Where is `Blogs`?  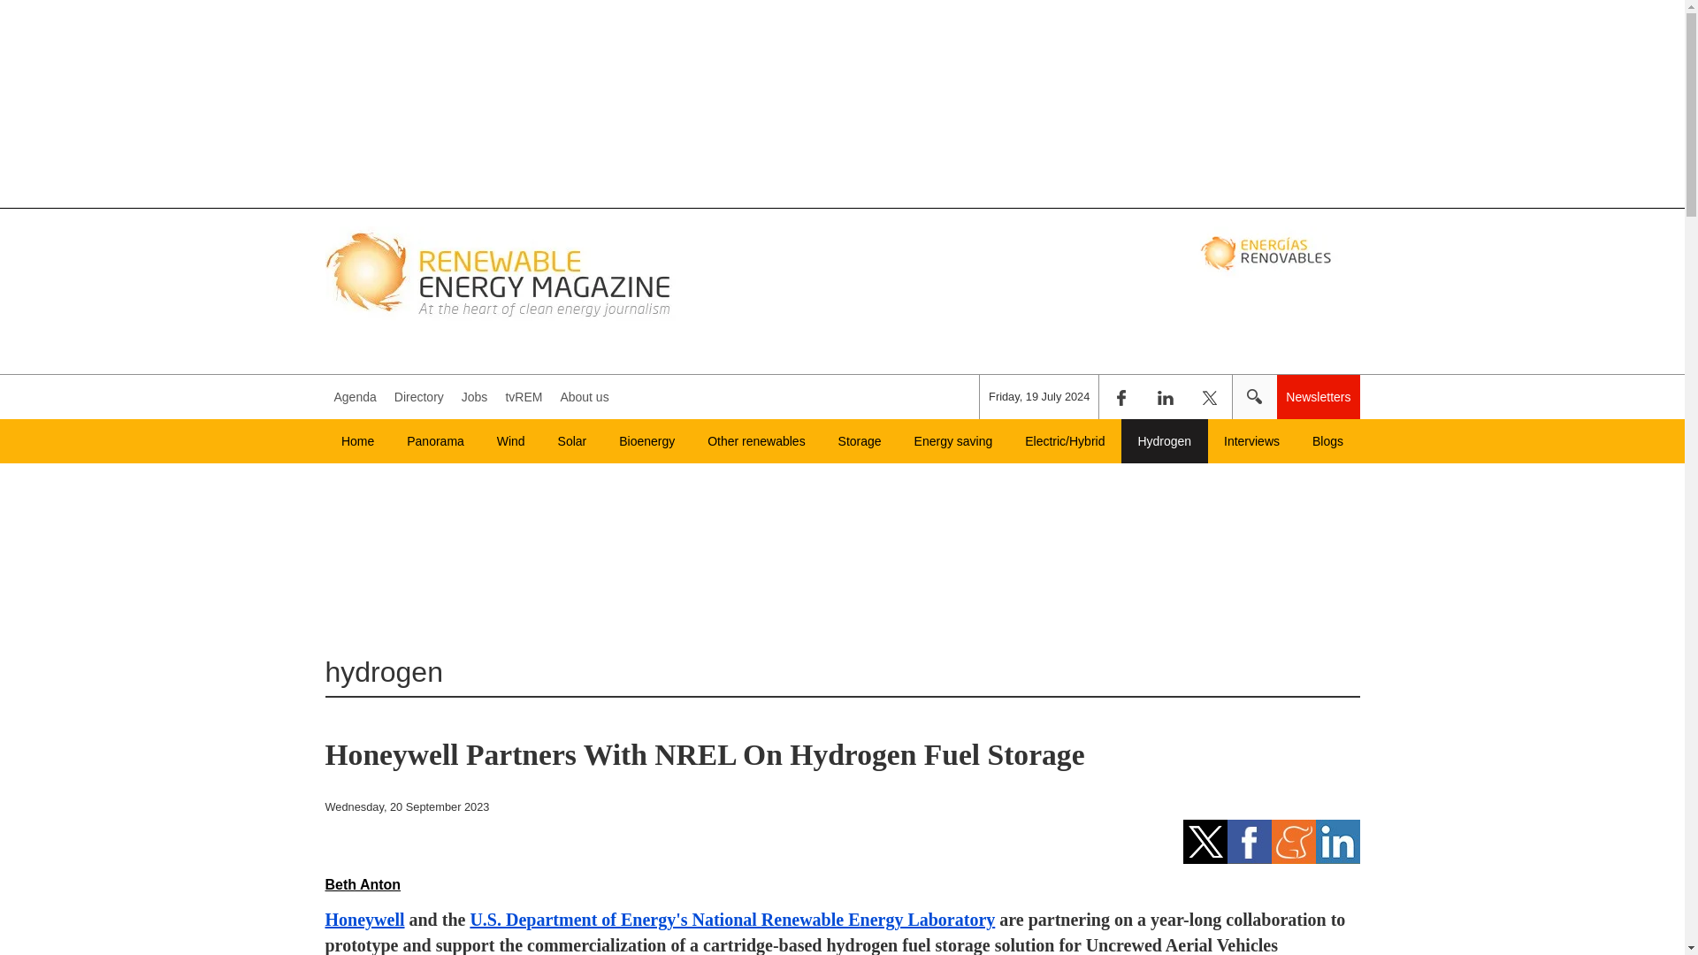
Blogs is located at coordinates (1328, 440).